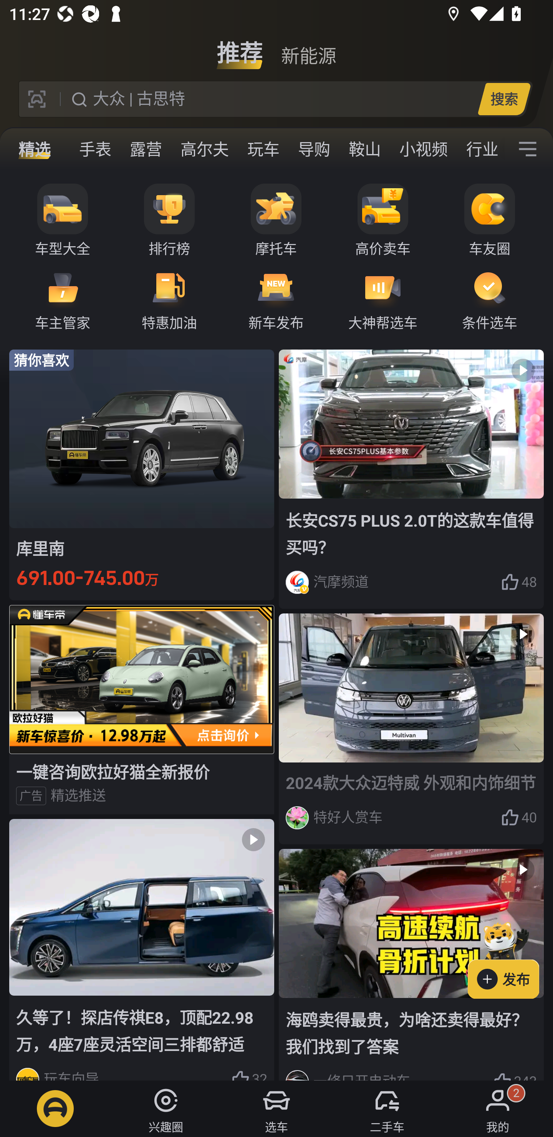  What do you see at coordinates (205, 149) in the screenshot?
I see `高尔夫` at bounding box center [205, 149].